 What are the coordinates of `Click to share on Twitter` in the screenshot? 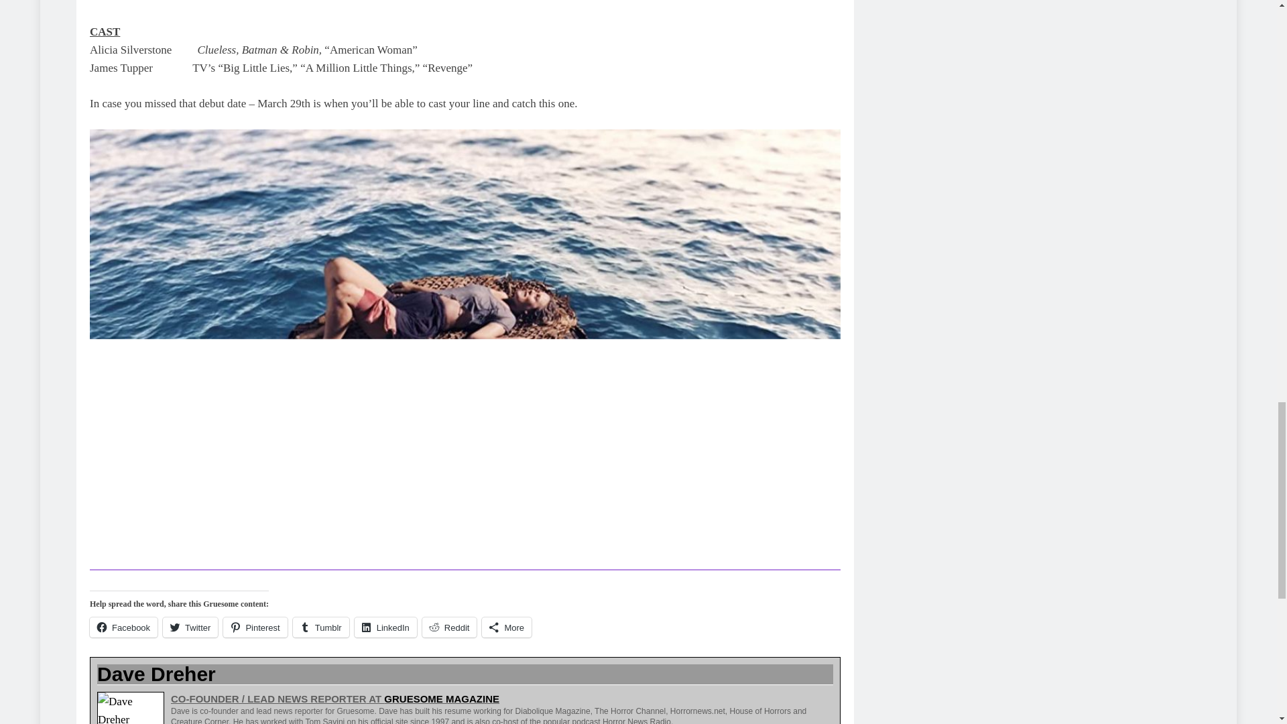 It's located at (190, 627).